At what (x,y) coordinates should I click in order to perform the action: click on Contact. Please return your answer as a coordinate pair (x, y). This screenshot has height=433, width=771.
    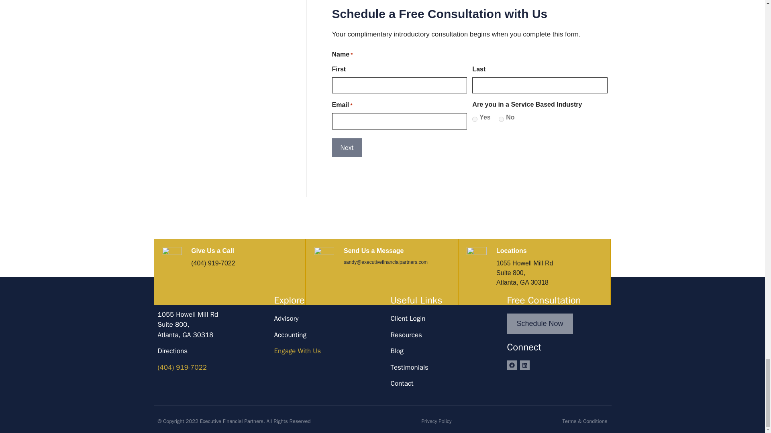
    Looking at the image, I should click on (402, 383).